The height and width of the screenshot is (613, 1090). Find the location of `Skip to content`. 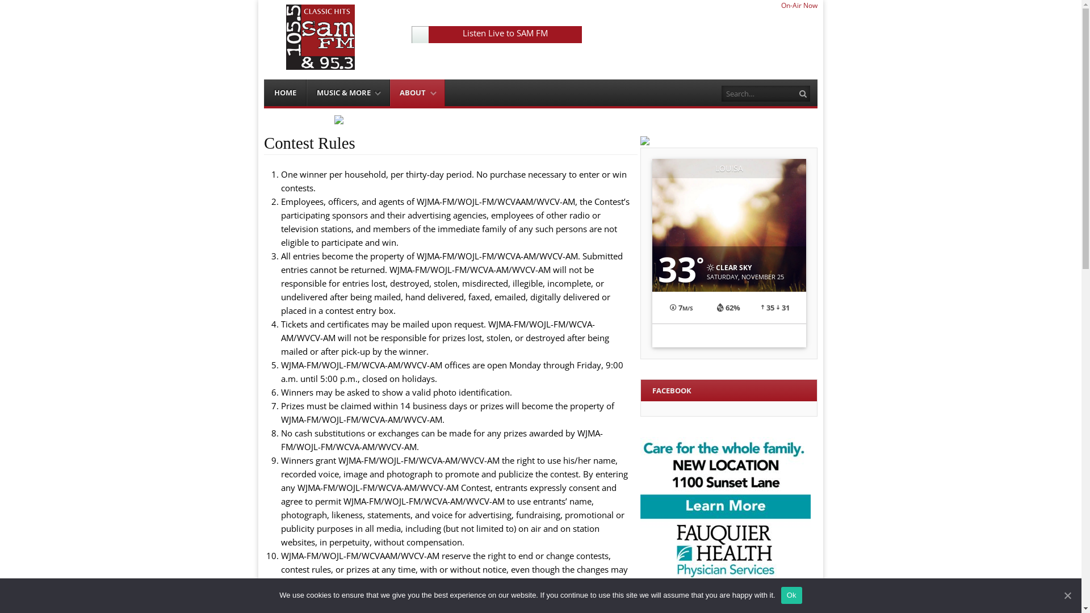

Skip to content is located at coordinates (290, 85).